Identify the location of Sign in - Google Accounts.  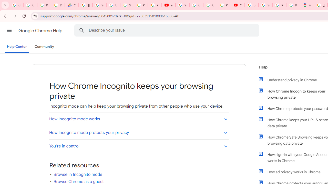
(99, 5).